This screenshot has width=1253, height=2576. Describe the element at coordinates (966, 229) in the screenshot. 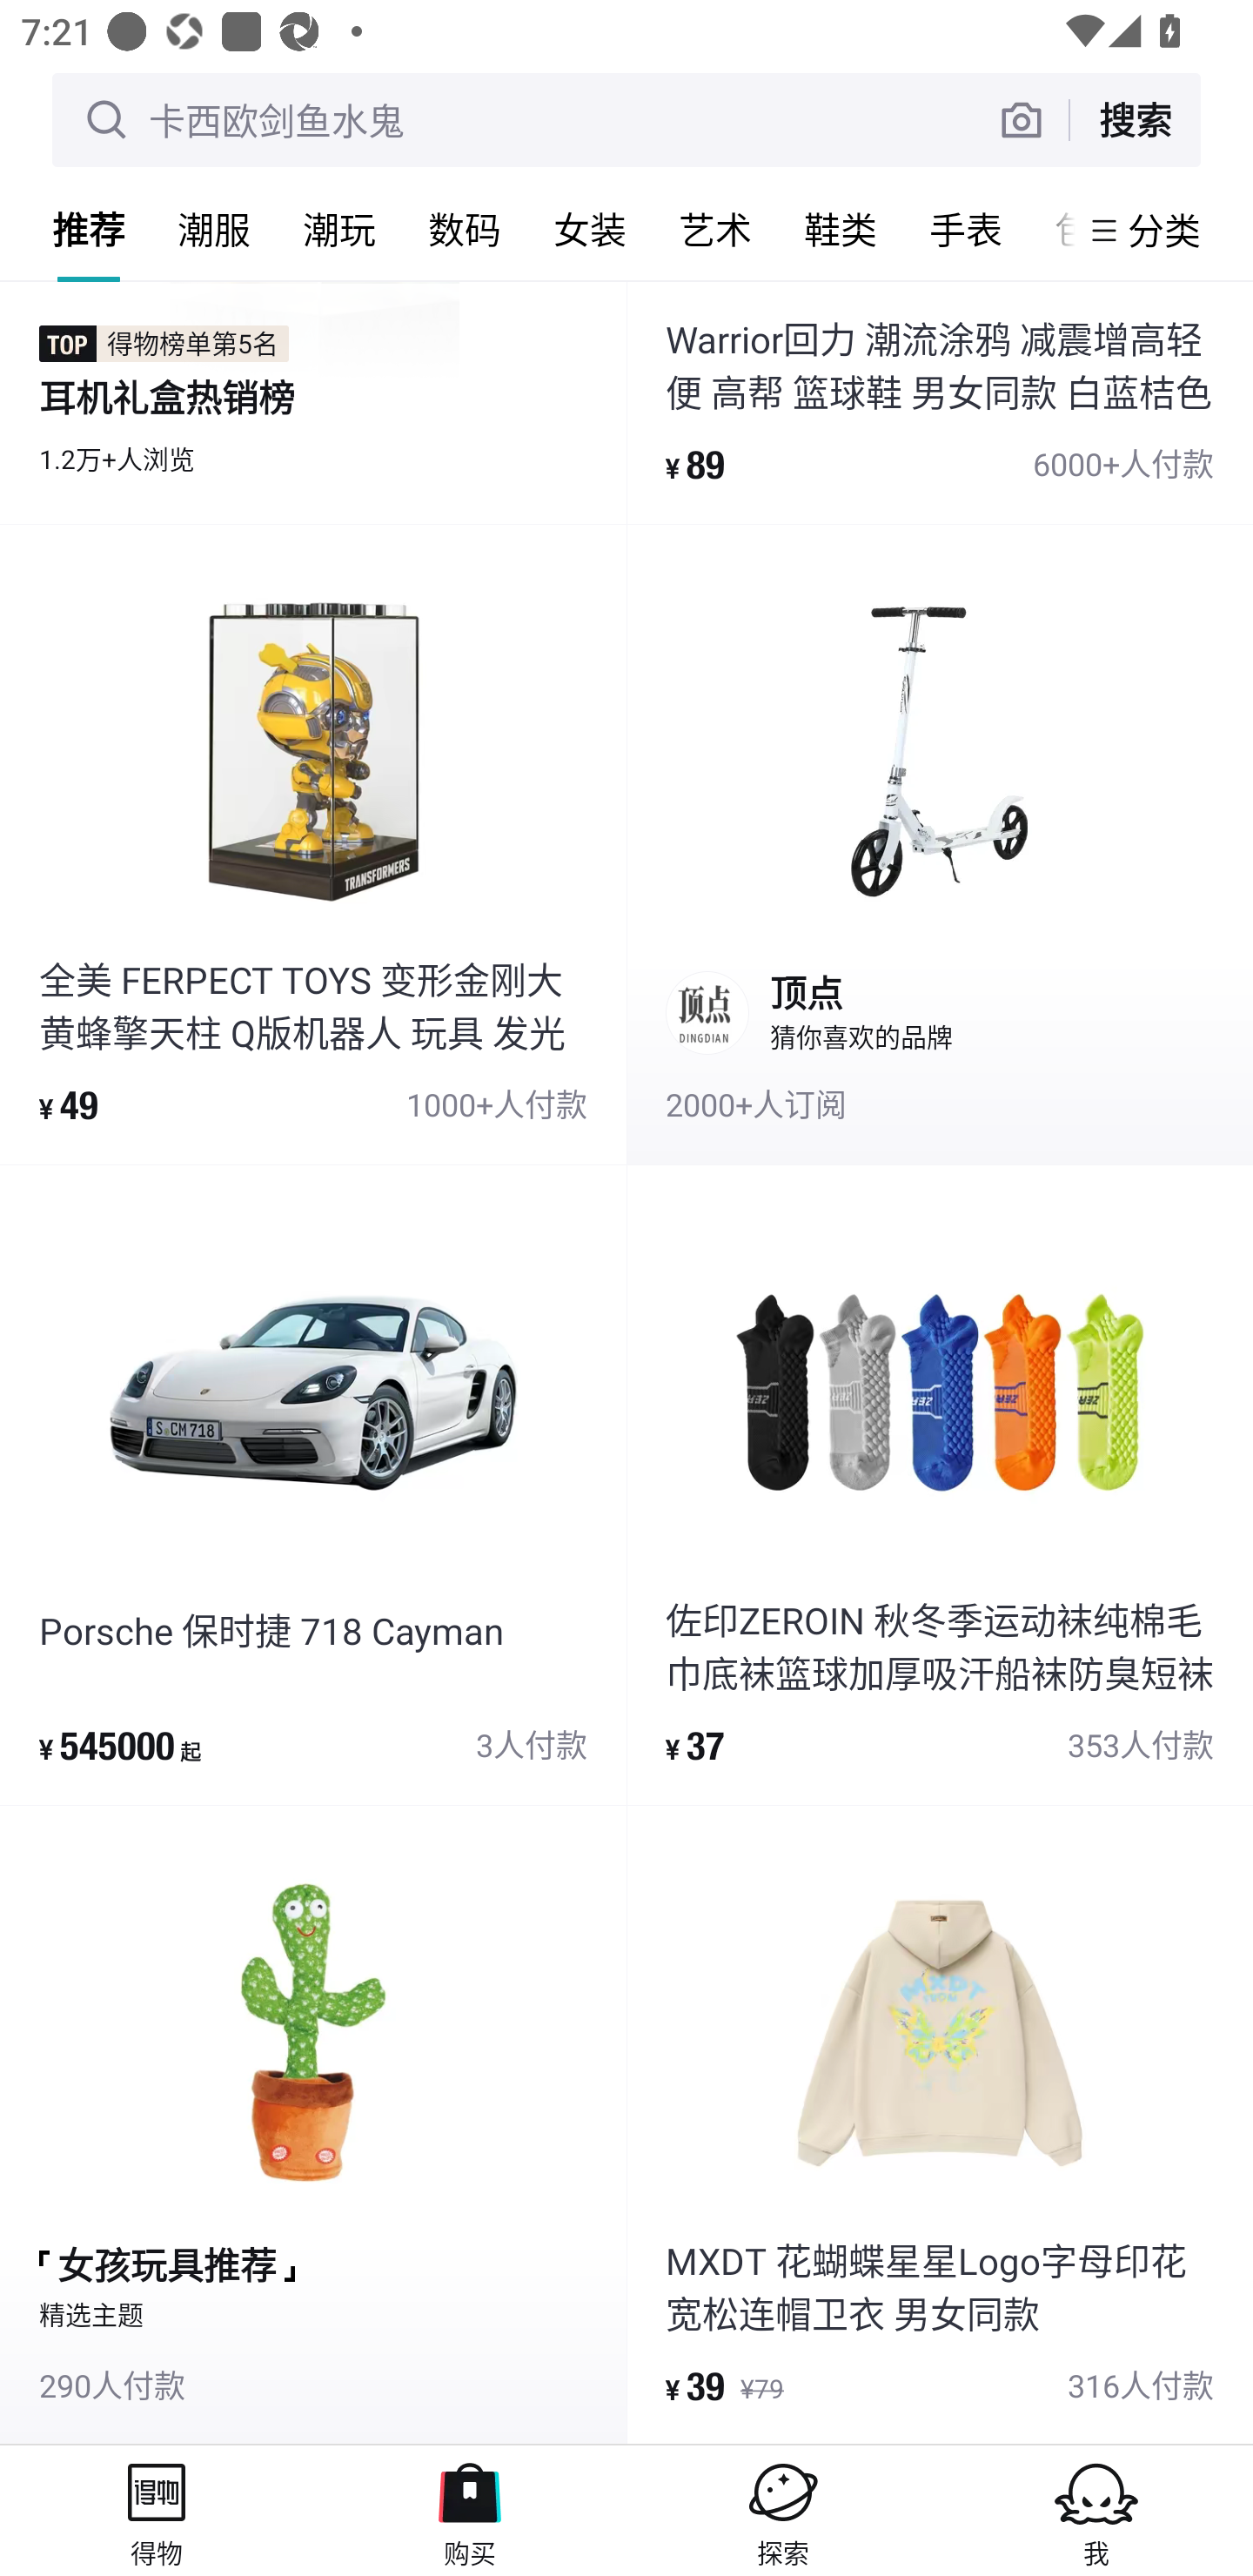

I see `手表` at that location.